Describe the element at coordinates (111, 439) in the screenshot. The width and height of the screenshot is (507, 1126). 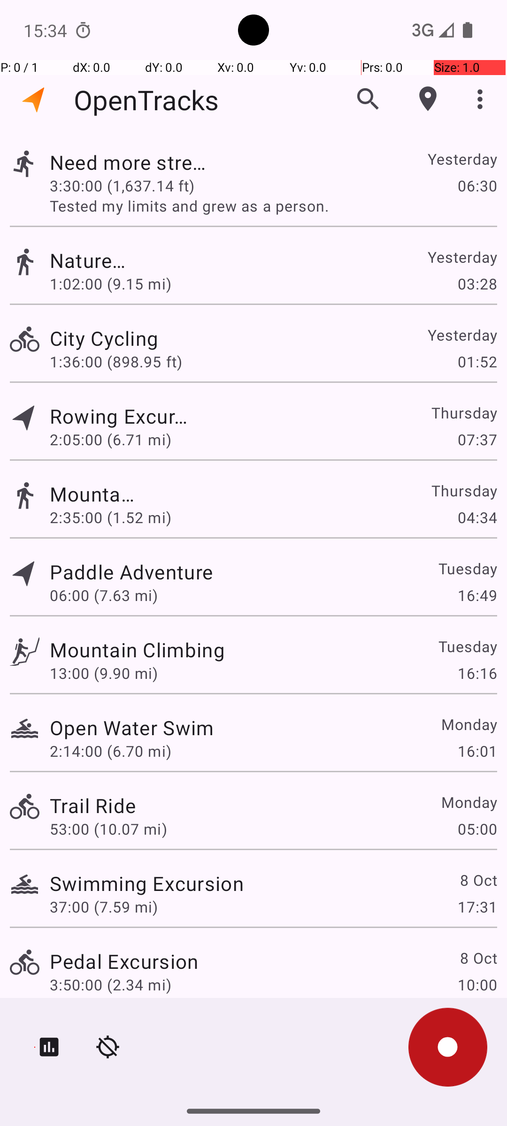
I see `2:05:00 (6.71 mi)` at that location.